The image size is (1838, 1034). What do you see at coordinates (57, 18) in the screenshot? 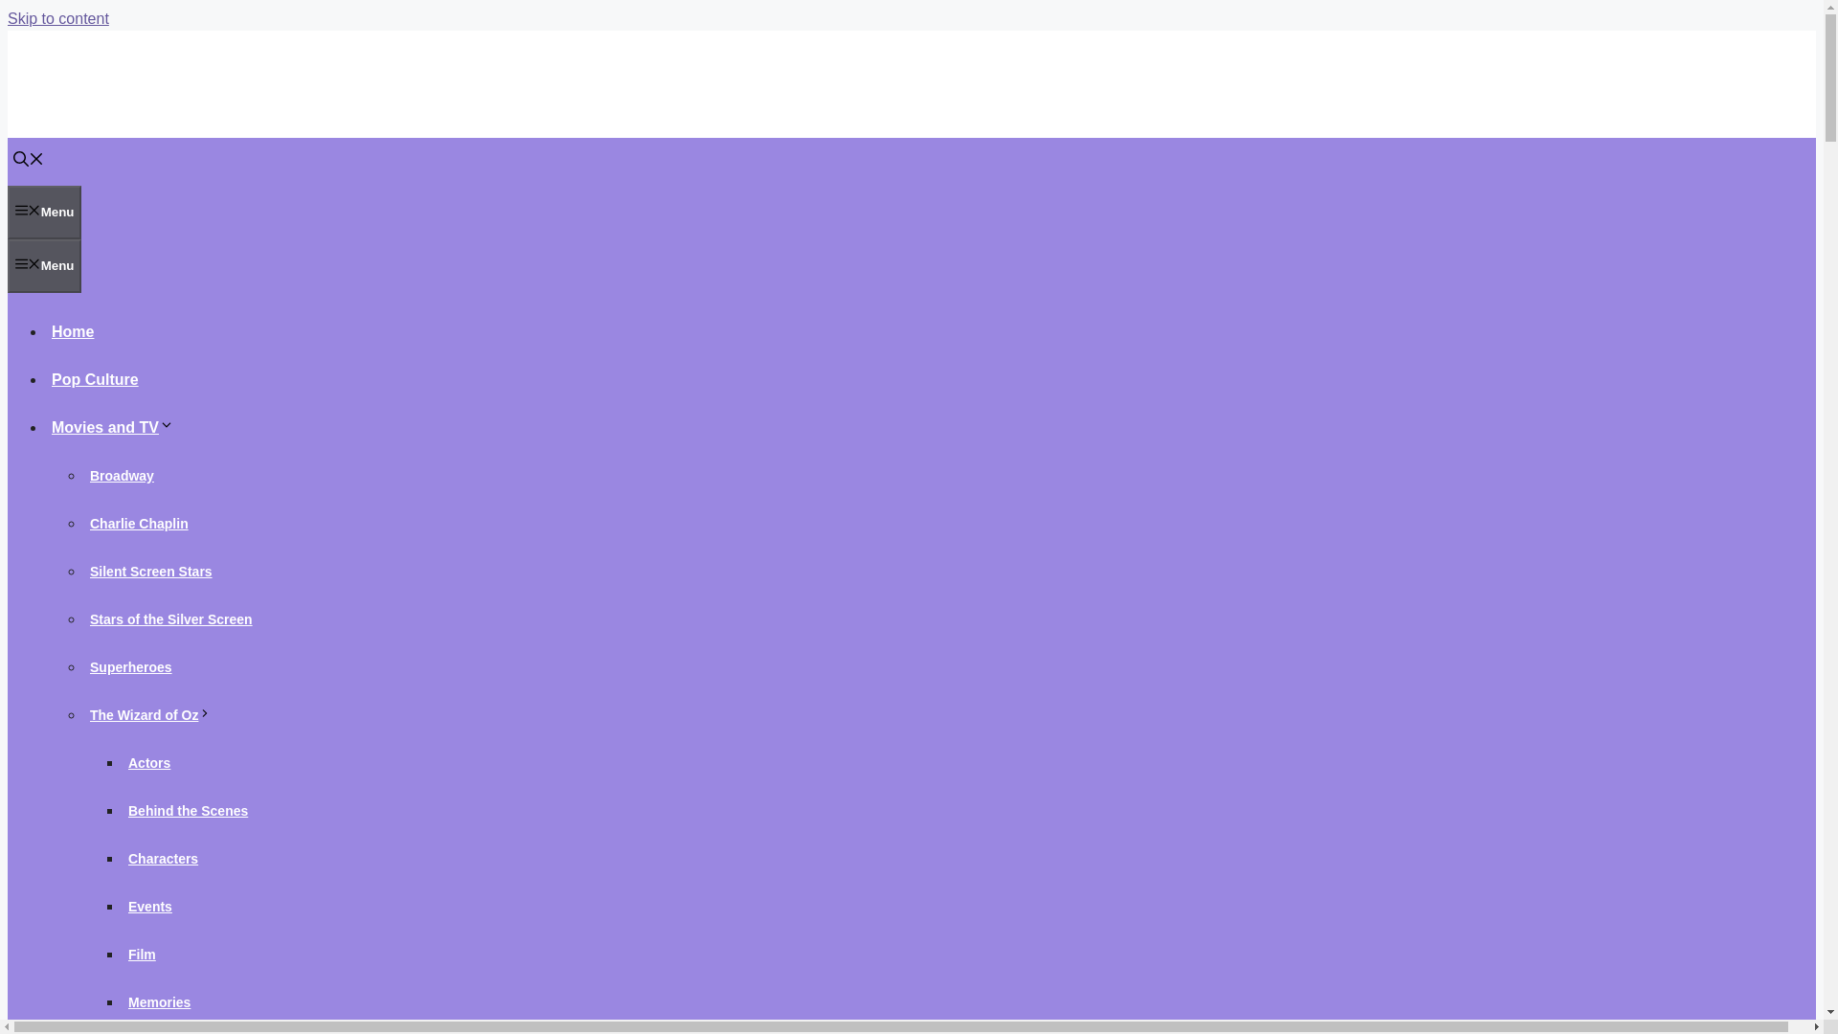
I see `Skip to content` at bounding box center [57, 18].